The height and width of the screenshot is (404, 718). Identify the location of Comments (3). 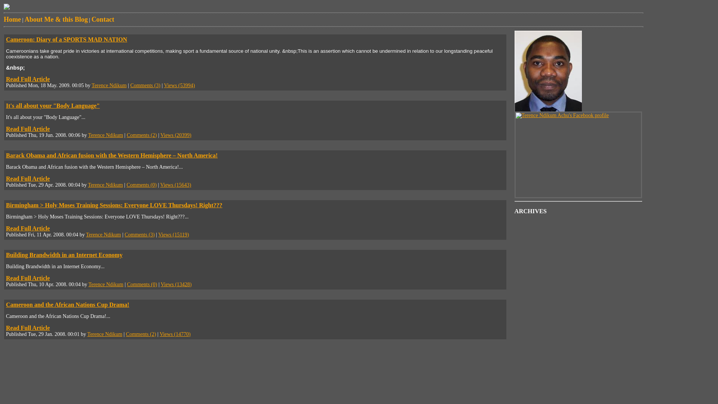
(145, 85).